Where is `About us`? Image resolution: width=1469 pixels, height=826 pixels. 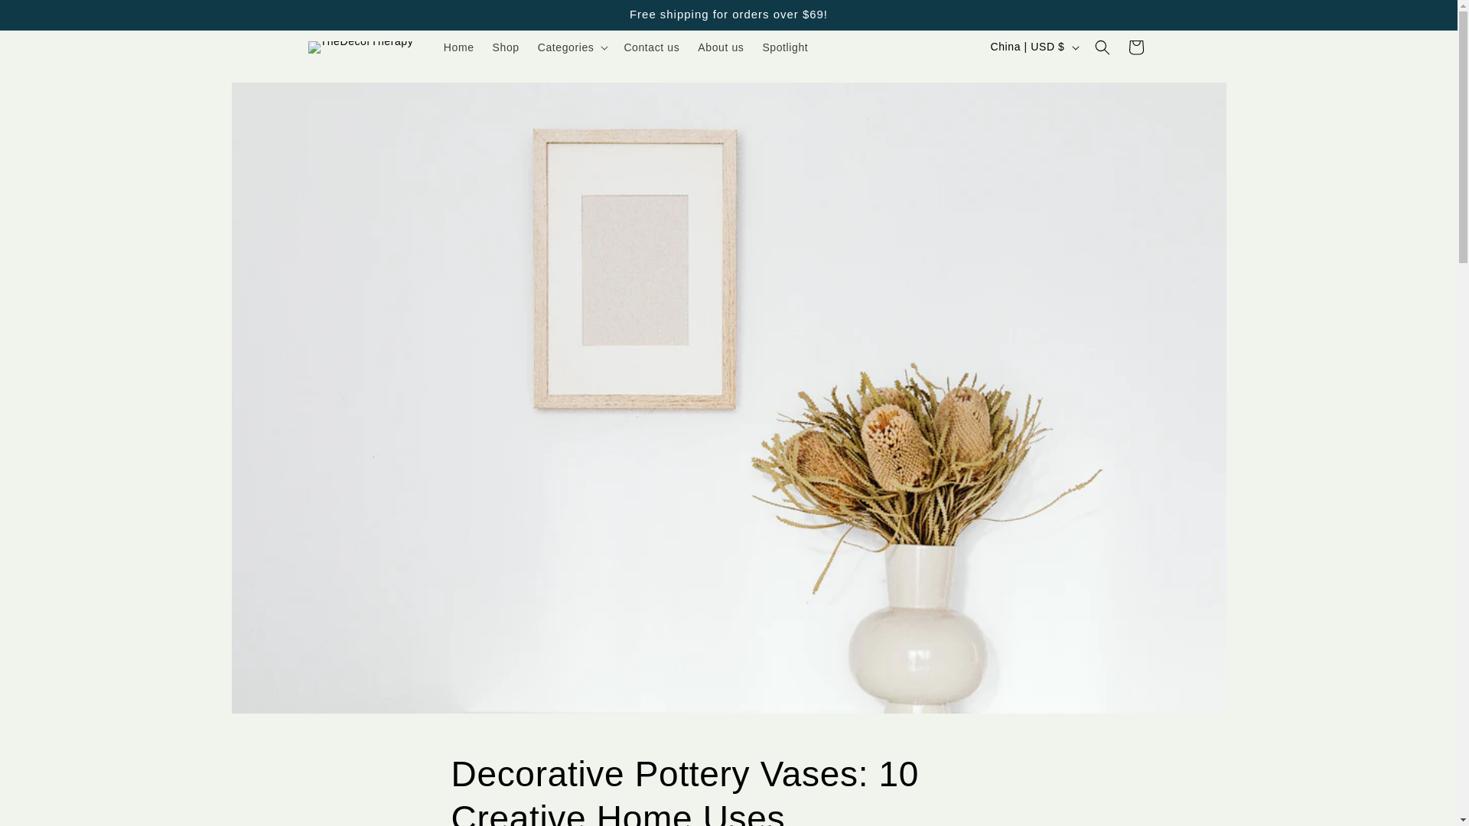 About us is located at coordinates (721, 47).